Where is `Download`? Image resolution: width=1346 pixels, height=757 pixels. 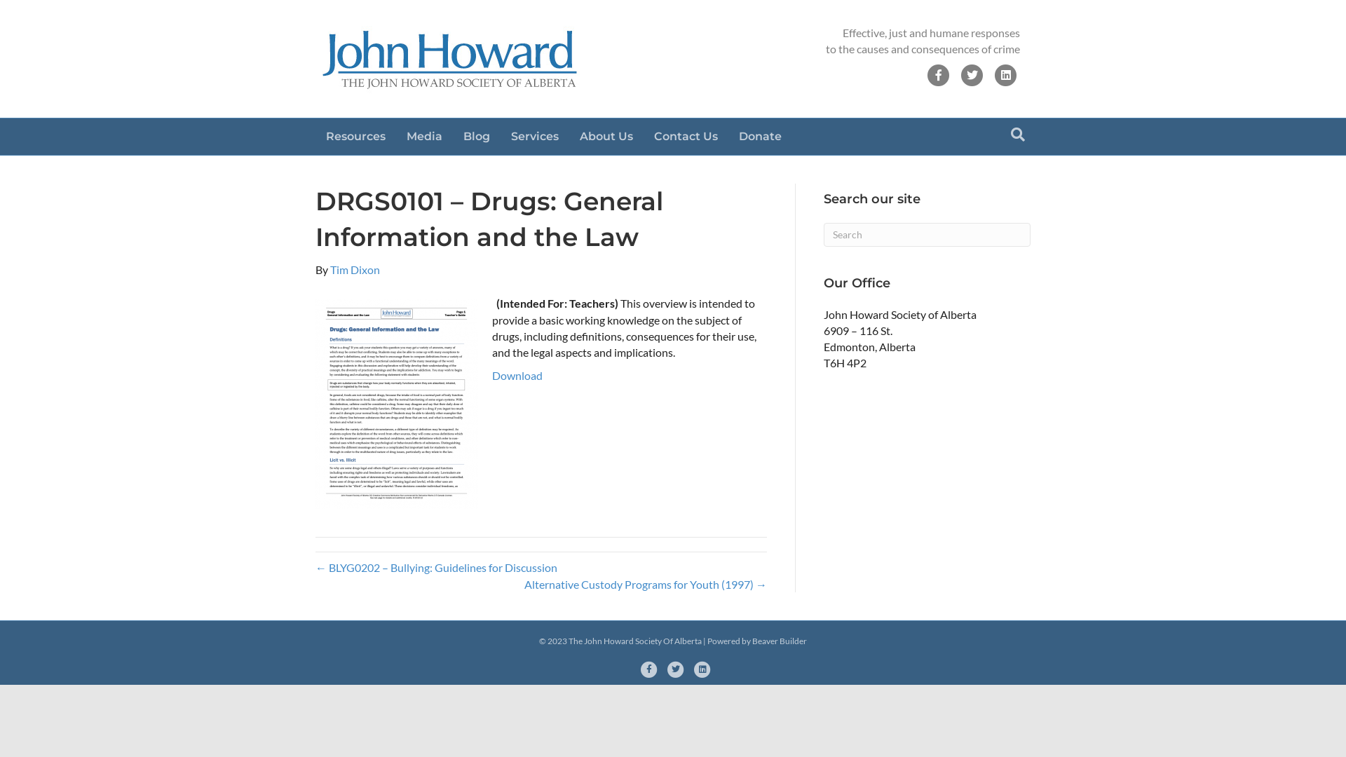 Download is located at coordinates (517, 376).